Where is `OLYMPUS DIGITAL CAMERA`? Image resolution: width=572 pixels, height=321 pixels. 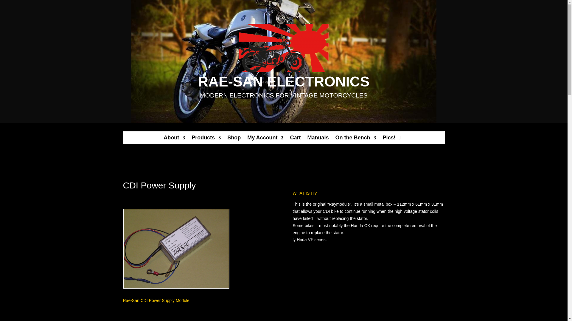 OLYMPUS DIGITAL CAMERA is located at coordinates (176, 248).